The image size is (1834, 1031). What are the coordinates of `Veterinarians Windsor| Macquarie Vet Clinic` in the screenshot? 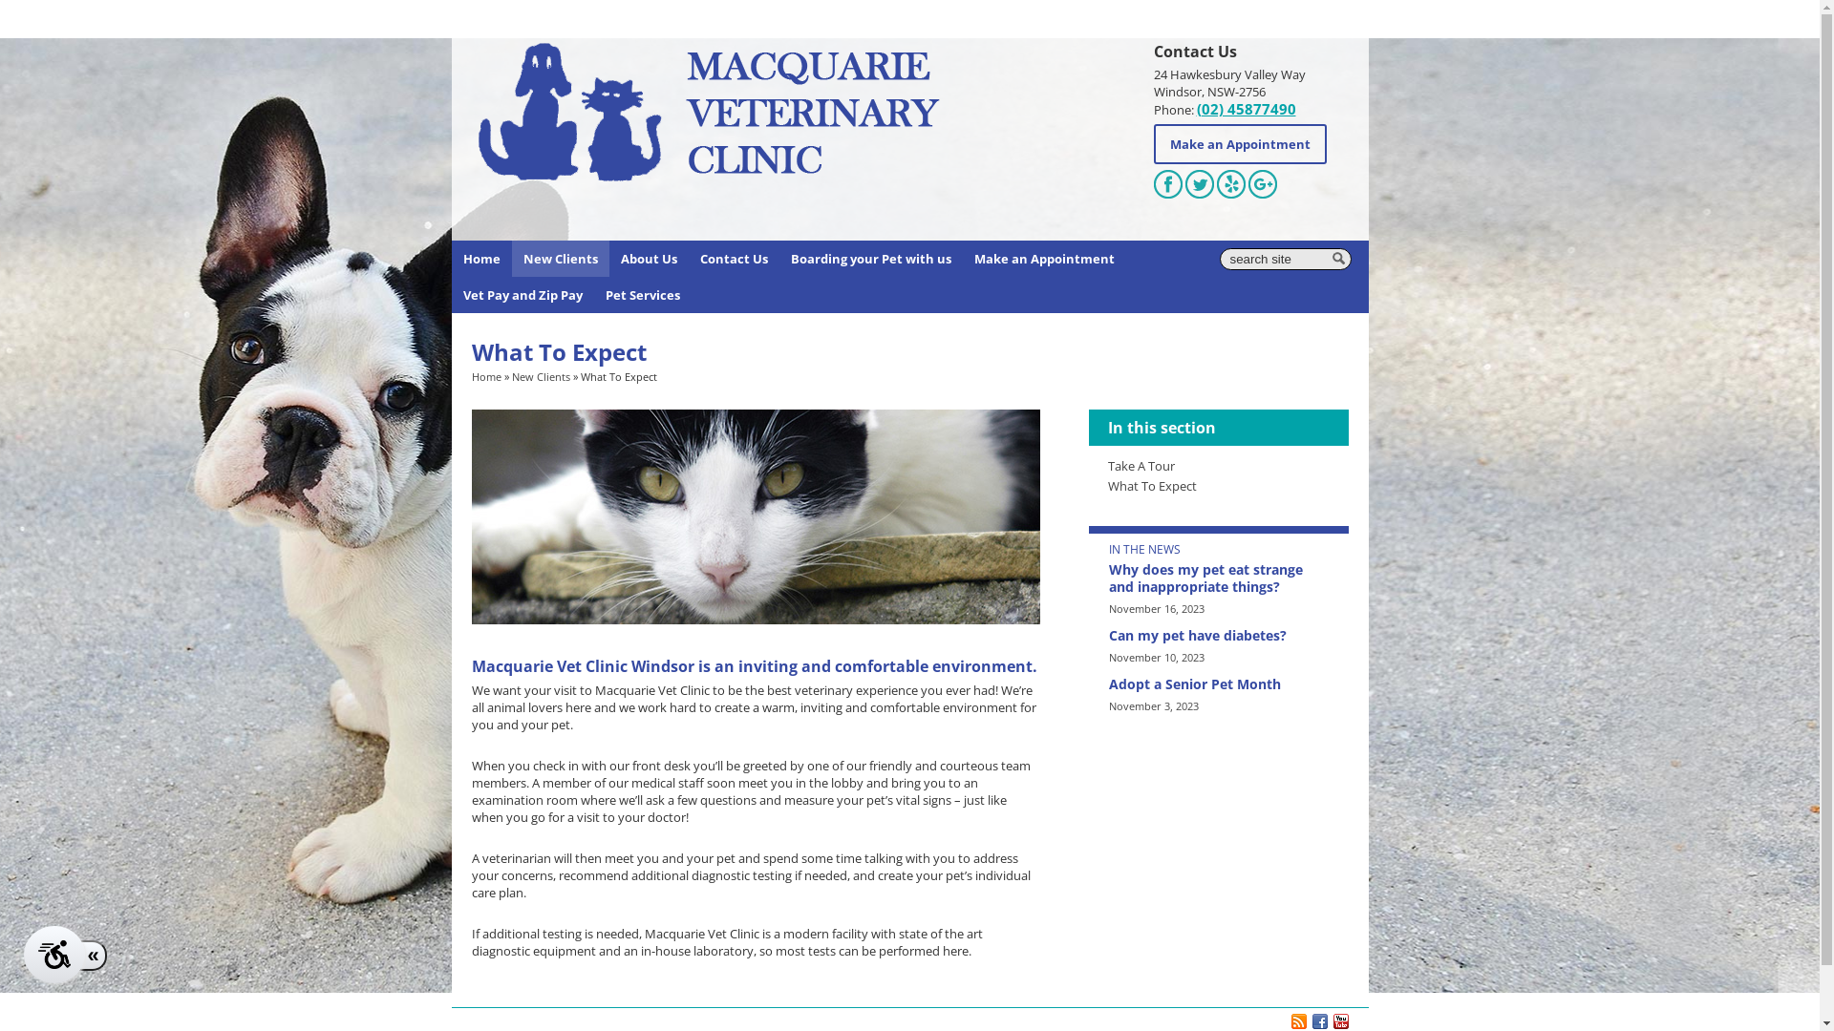 It's located at (709, 114).